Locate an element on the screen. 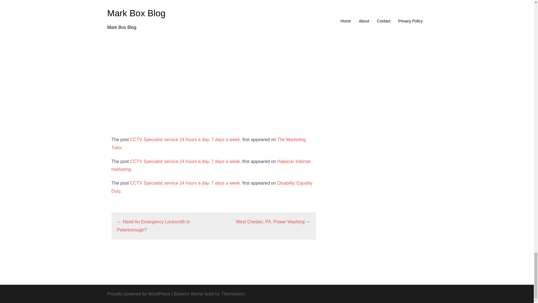 The image size is (538, 303). Habazar Internet marketing is located at coordinates (211, 166).